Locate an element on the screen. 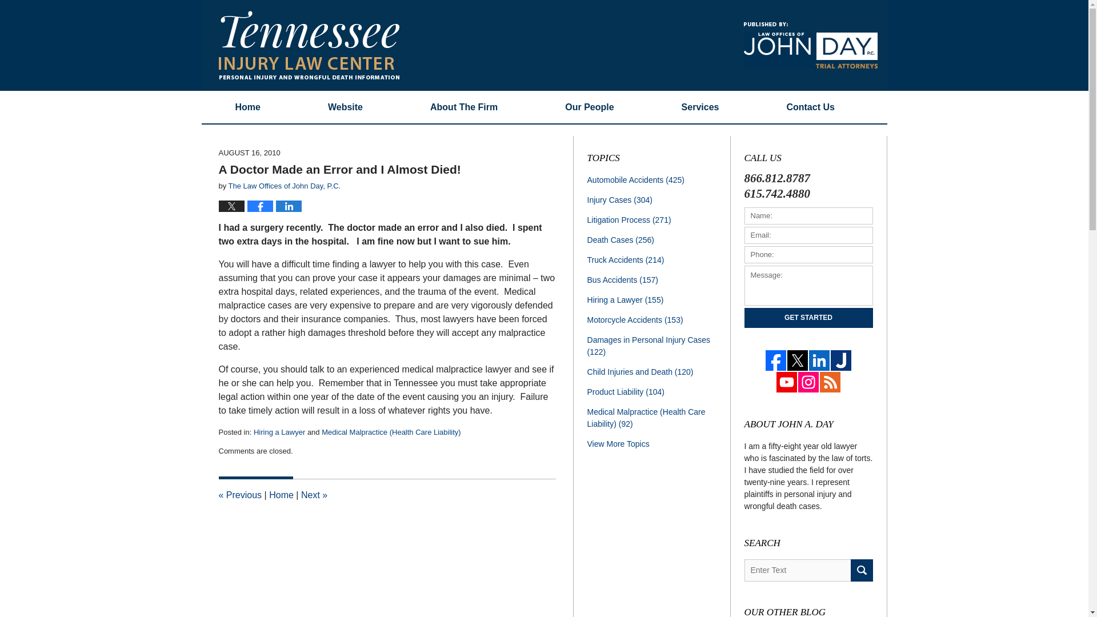 The image size is (1097, 617). Services is located at coordinates (700, 107).